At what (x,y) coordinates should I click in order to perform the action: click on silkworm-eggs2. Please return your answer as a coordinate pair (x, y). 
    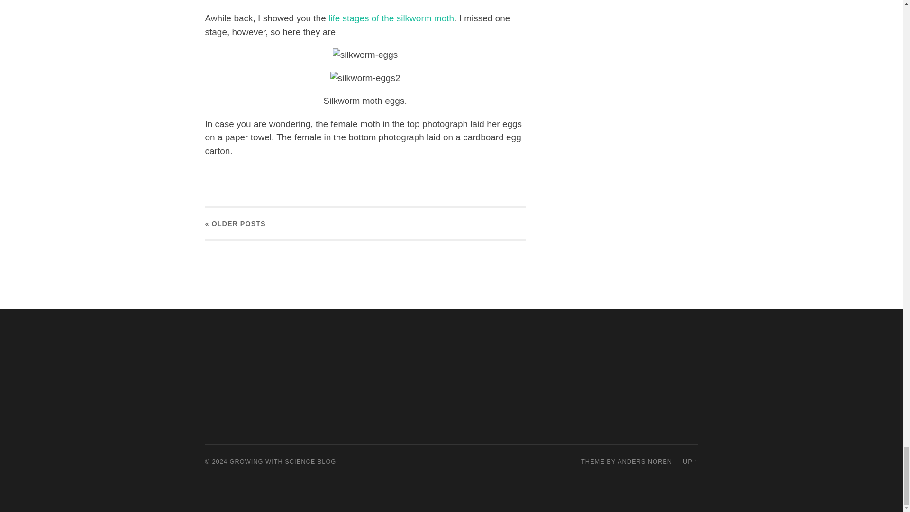
    Looking at the image, I should click on (365, 79).